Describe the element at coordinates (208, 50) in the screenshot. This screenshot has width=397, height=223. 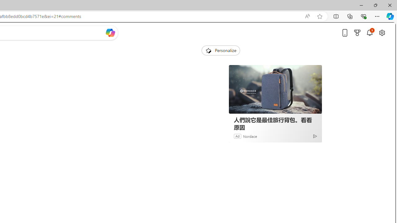
I see `To get missing image descriptions, open the context menu.` at that location.